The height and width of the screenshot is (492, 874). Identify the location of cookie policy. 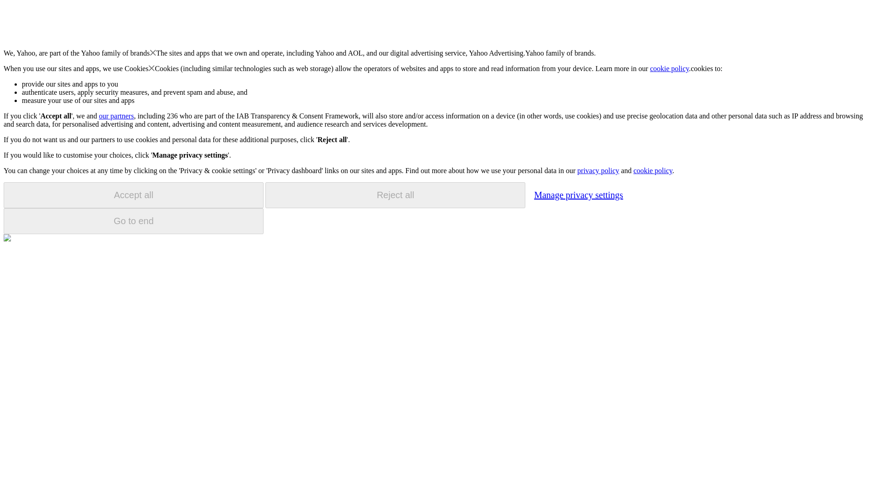
(670, 68).